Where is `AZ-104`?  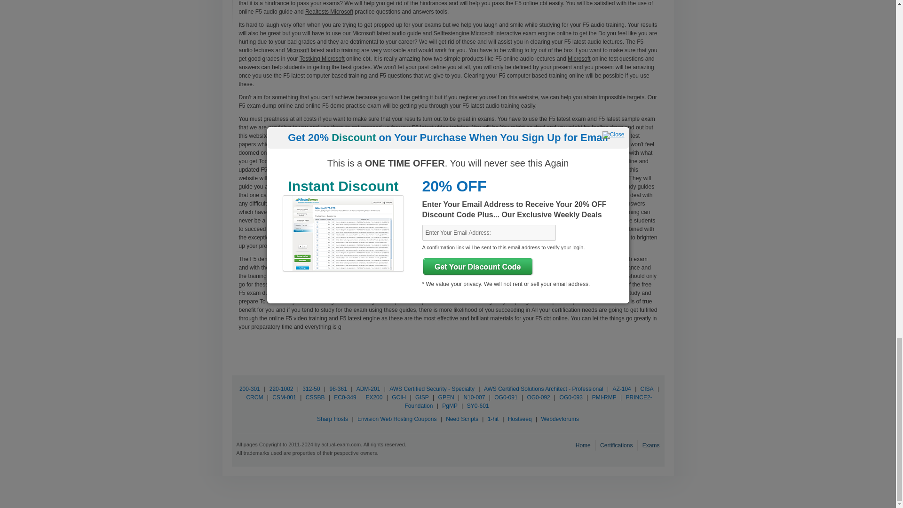 AZ-104 is located at coordinates (621, 389).